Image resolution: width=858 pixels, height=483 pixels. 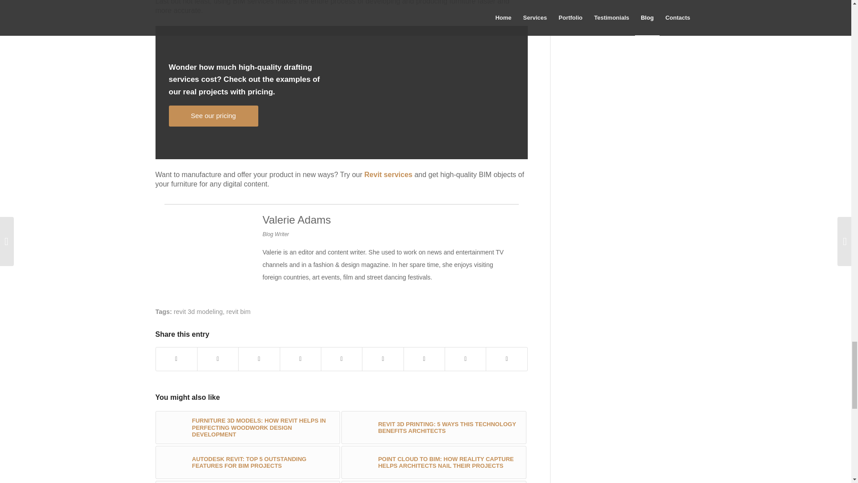 What do you see at coordinates (198, 312) in the screenshot?
I see `revit 3d modeling` at bounding box center [198, 312].